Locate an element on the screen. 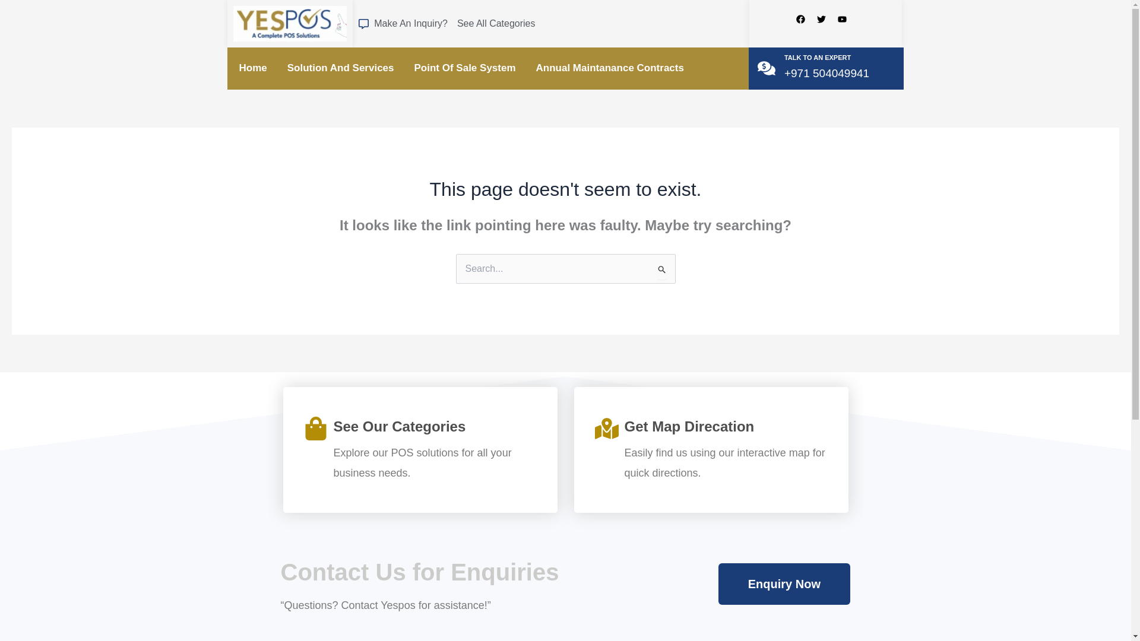  Twitter is located at coordinates (825, 24).